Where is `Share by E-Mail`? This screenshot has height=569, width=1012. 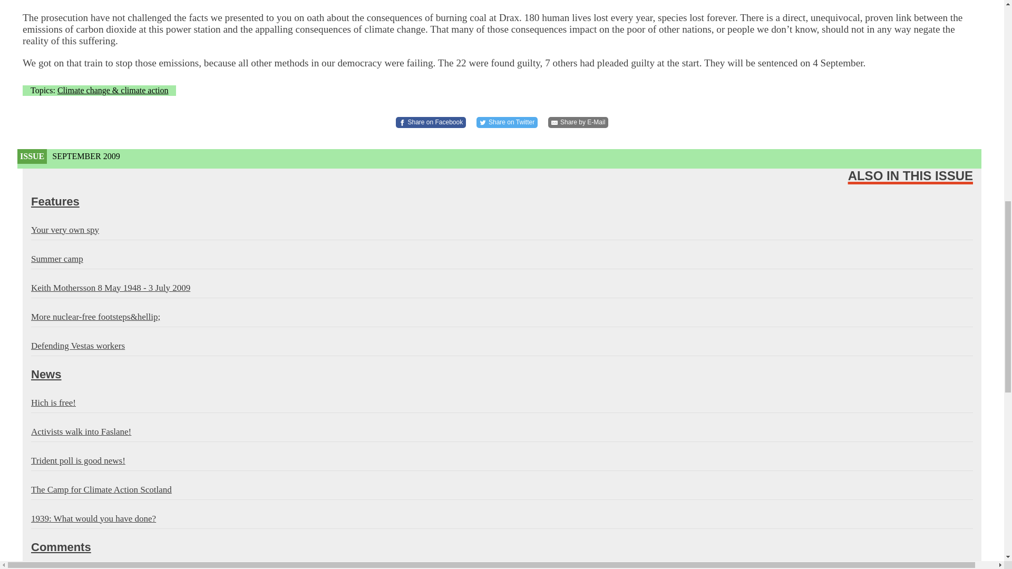 Share by E-Mail is located at coordinates (578, 122).